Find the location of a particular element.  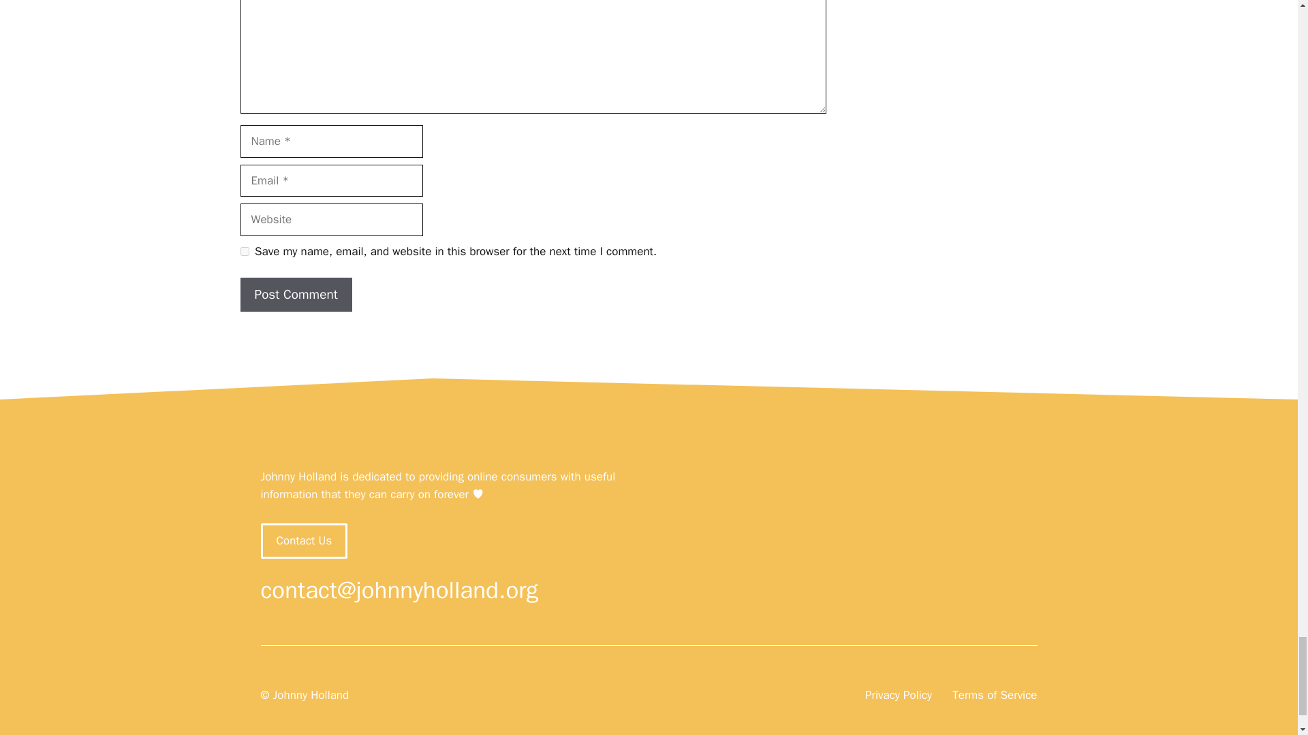

Terms of Service is located at coordinates (995, 695).